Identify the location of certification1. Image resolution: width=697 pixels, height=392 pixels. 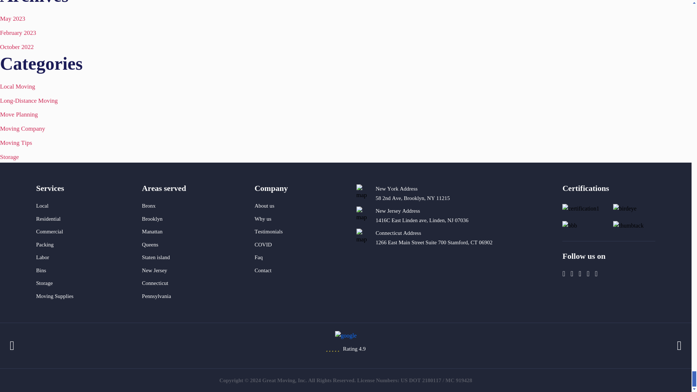
(580, 208).